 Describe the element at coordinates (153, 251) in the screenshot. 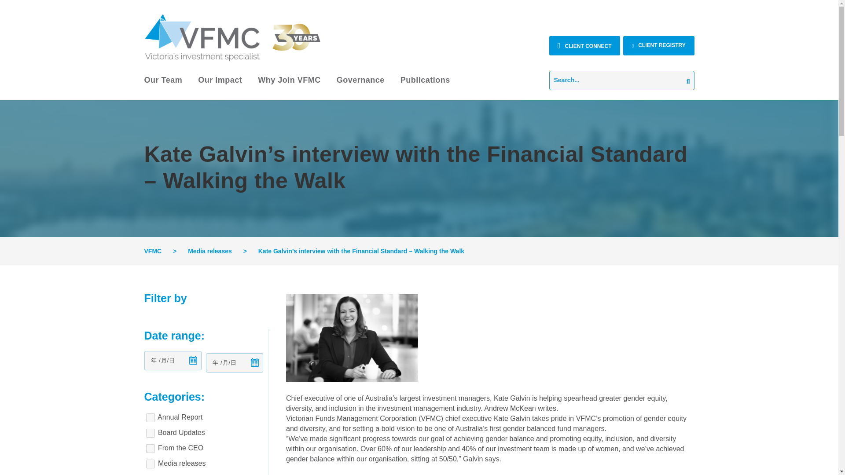

I see `Go to VFMC.` at that location.